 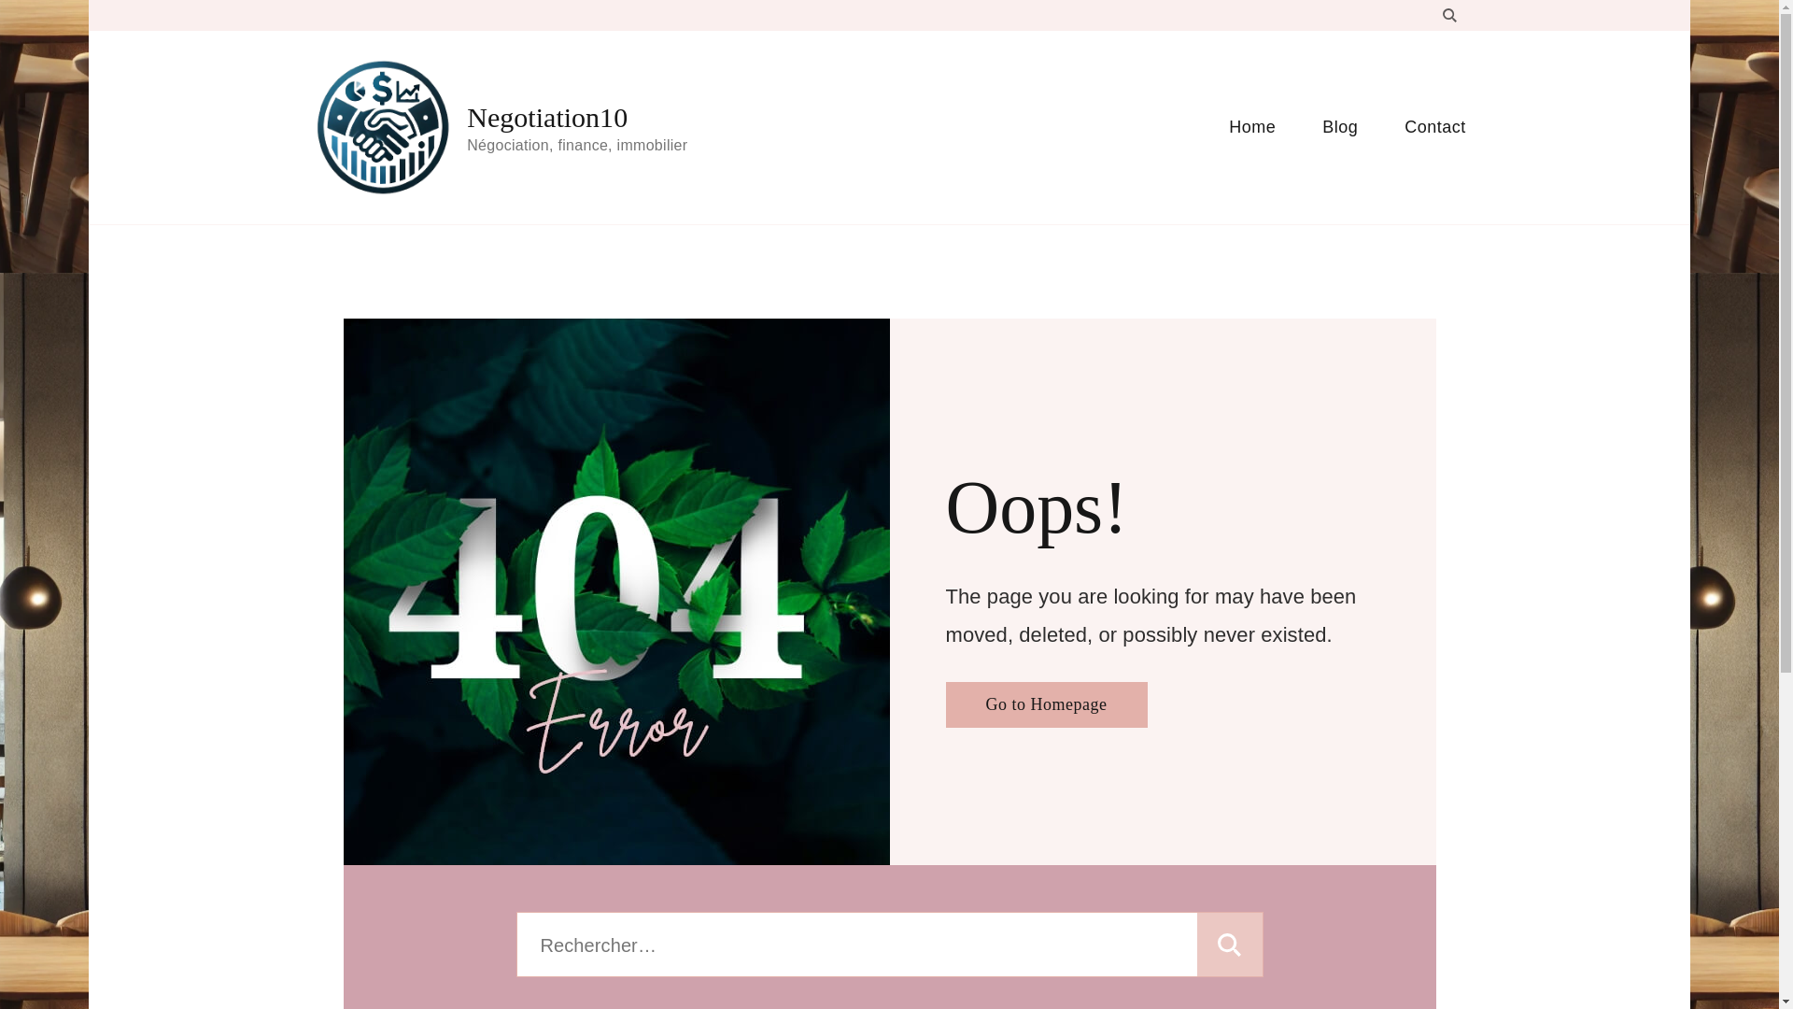 I want to click on Home, so click(x=1251, y=127).